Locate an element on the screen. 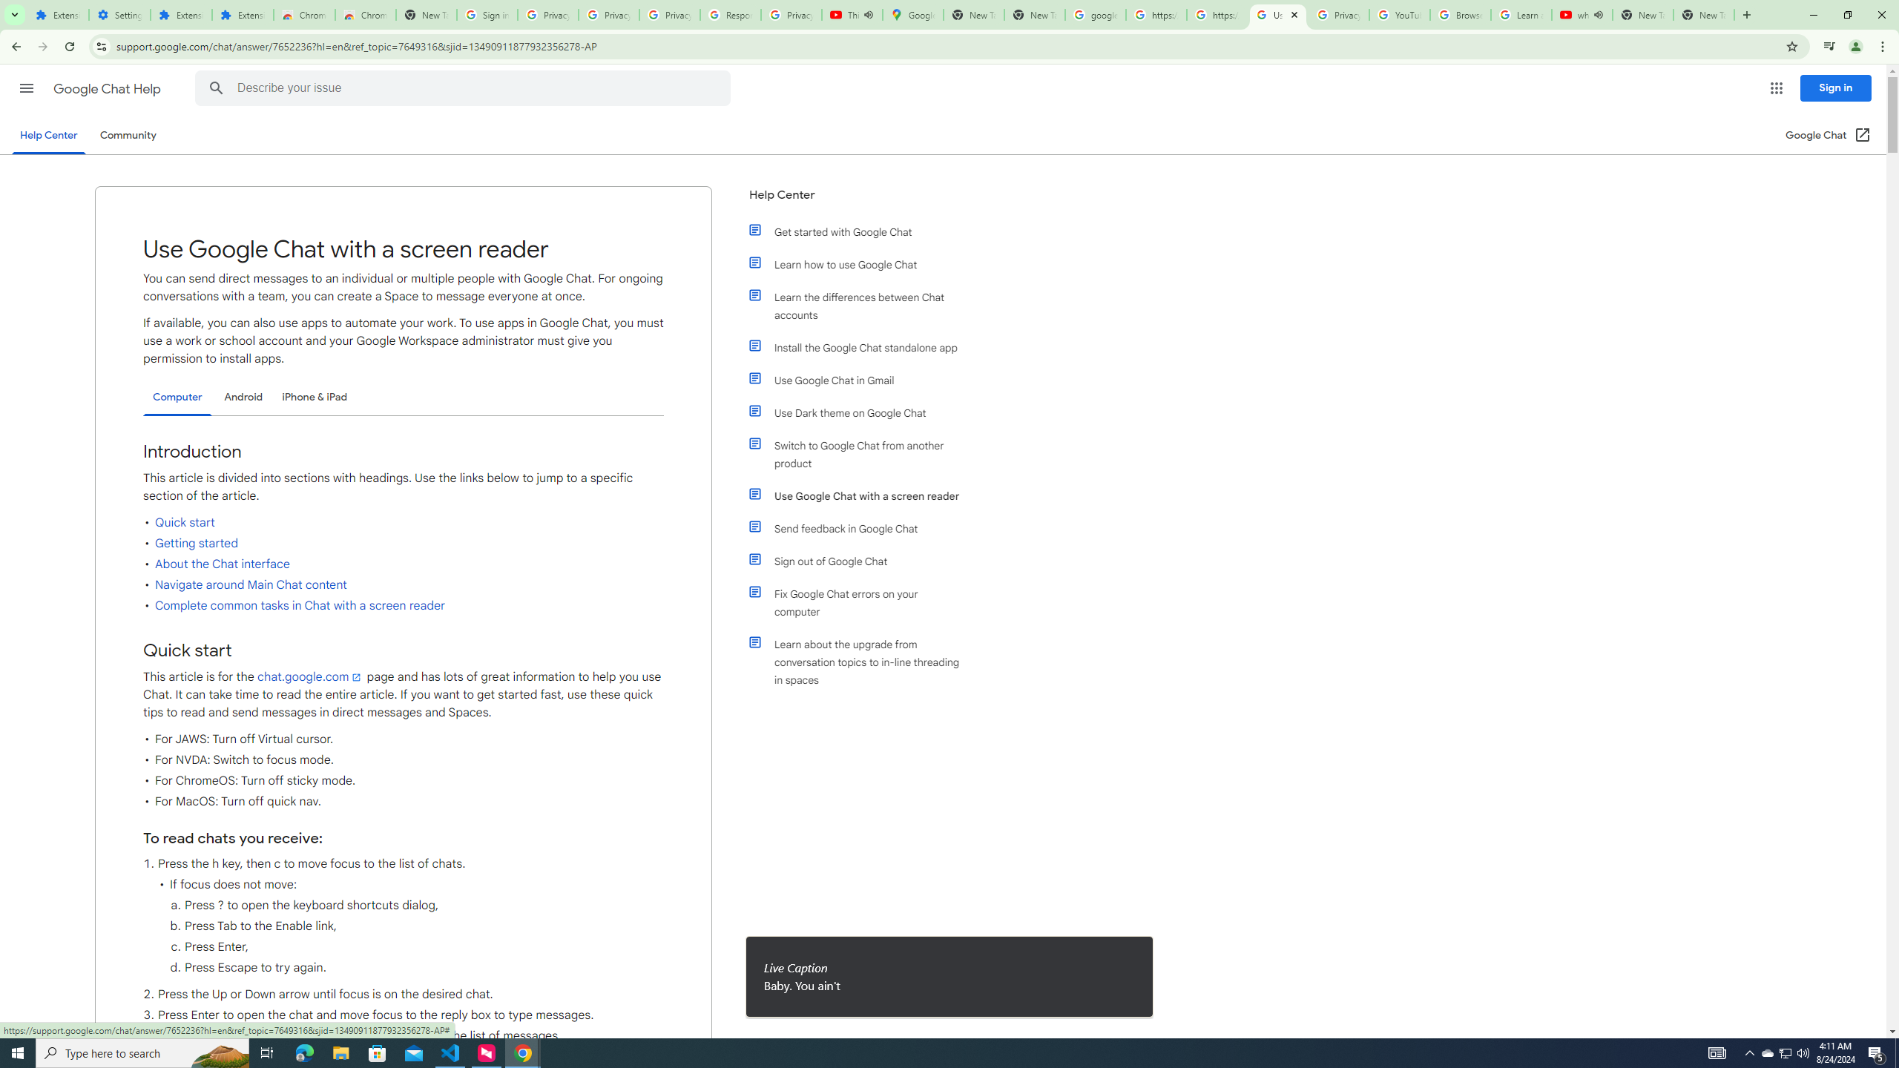 This screenshot has height=1068, width=1899. Main menu is located at coordinates (26, 88).